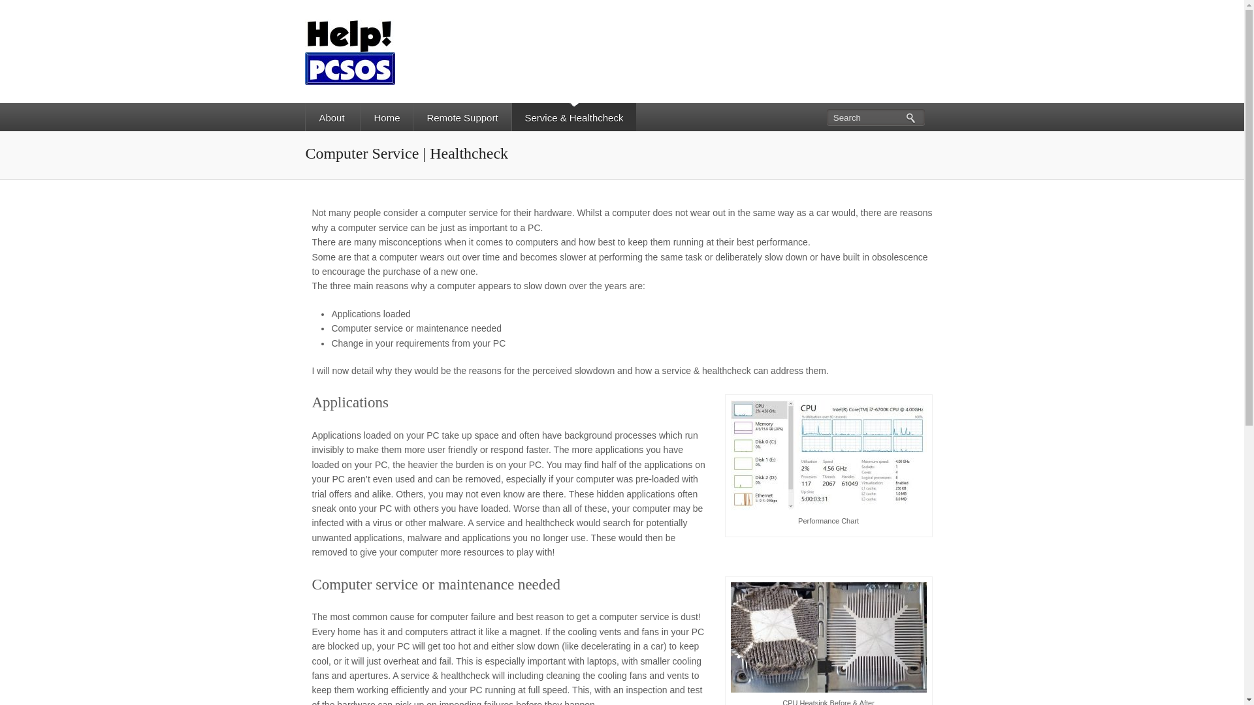 The image size is (1254, 705). Describe the element at coordinates (461, 117) in the screenshot. I see `Remote Support` at that location.